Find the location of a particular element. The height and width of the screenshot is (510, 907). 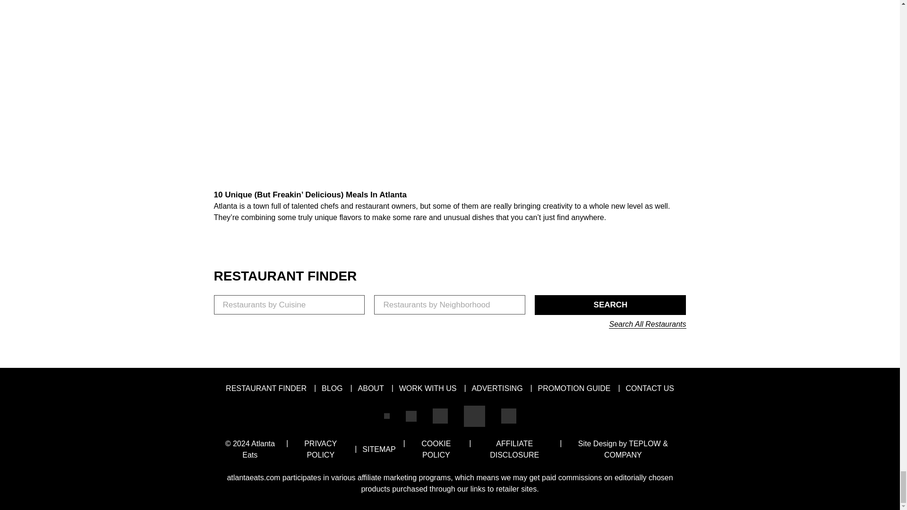

SEARCH is located at coordinates (610, 305).